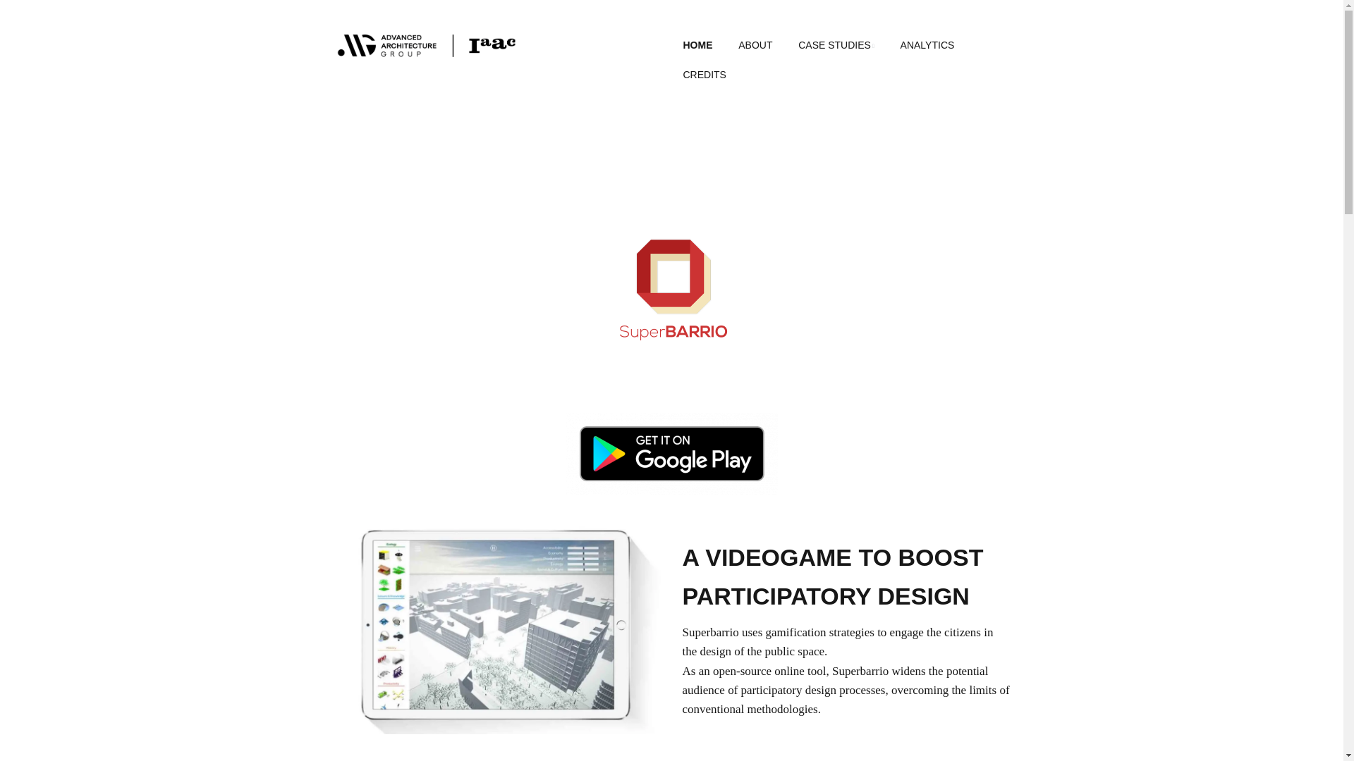 Image resolution: width=1354 pixels, height=761 pixels. What do you see at coordinates (755, 46) in the screenshot?
I see `ABOUT` at bounding box center [755, 46].